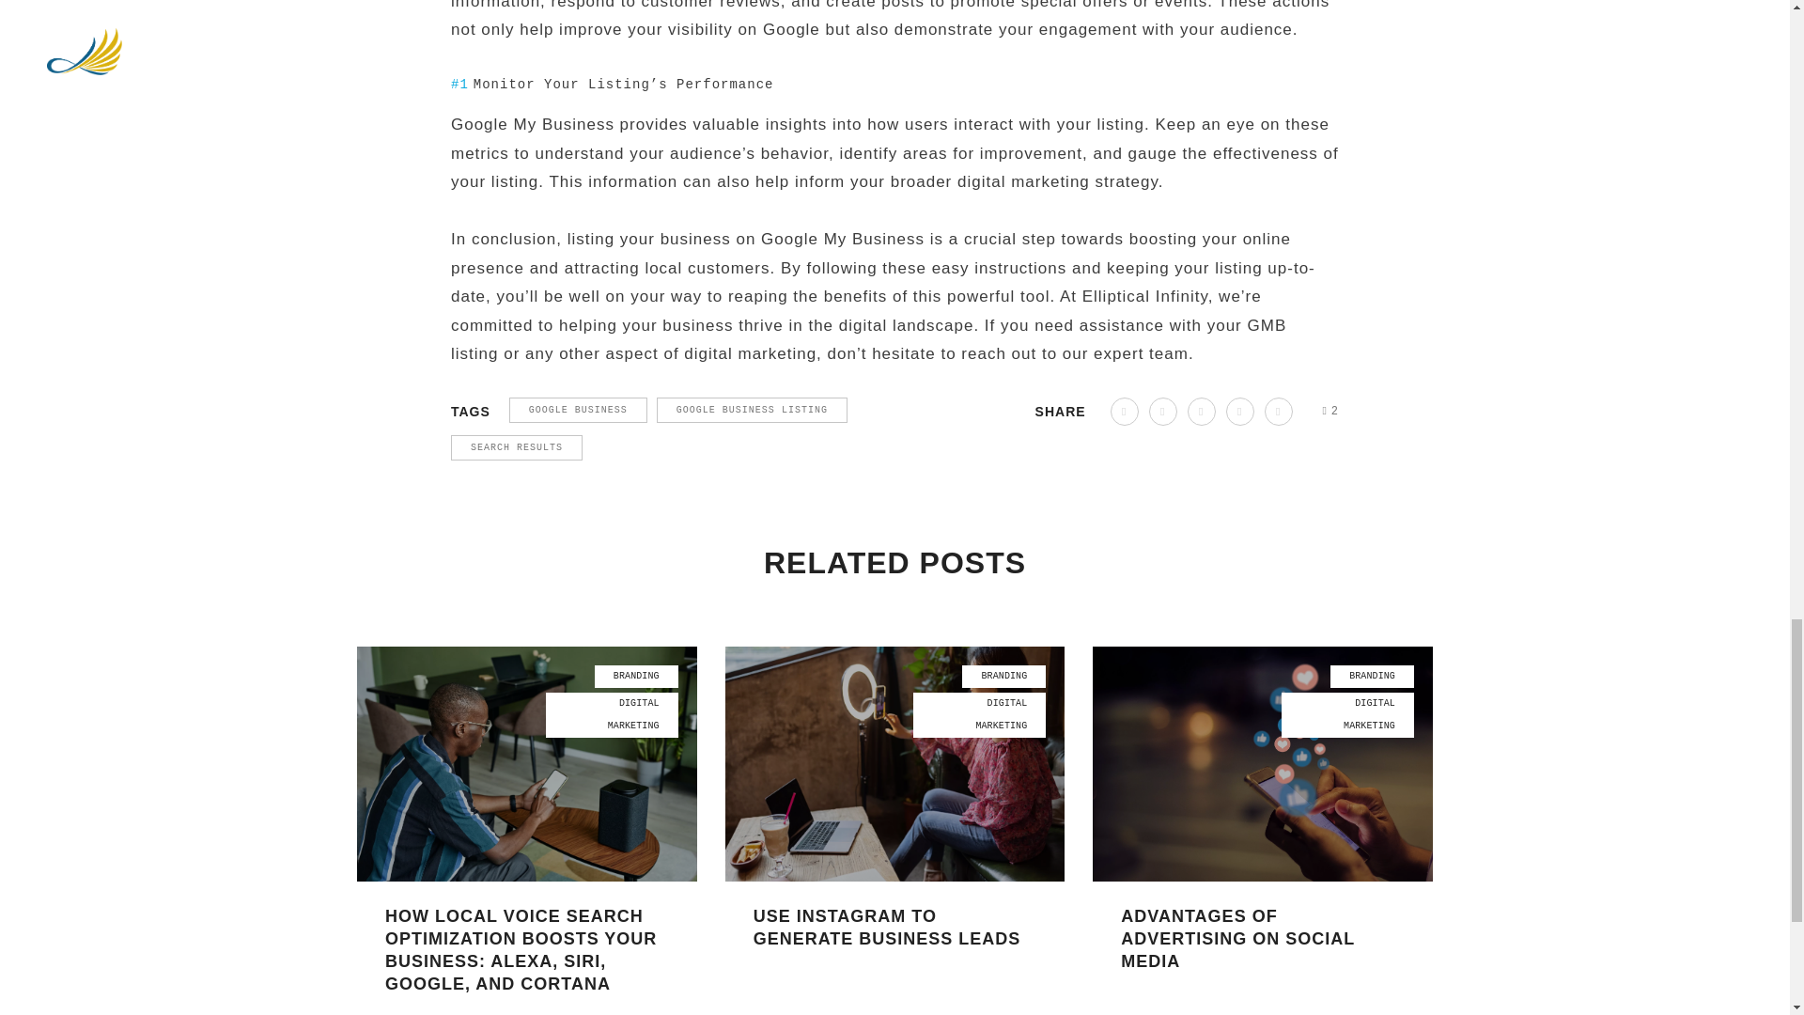  I want to click on DIGITAL MARKETING, so click(612, 714).